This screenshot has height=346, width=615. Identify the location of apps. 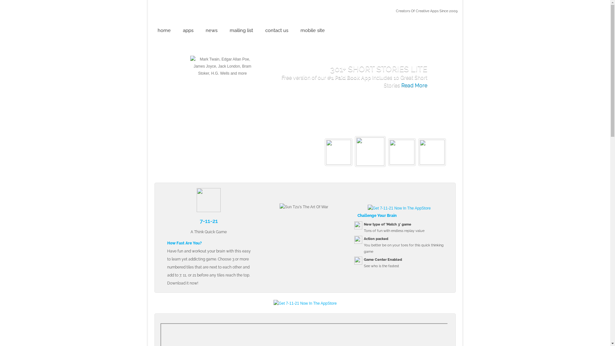
(188, 31).